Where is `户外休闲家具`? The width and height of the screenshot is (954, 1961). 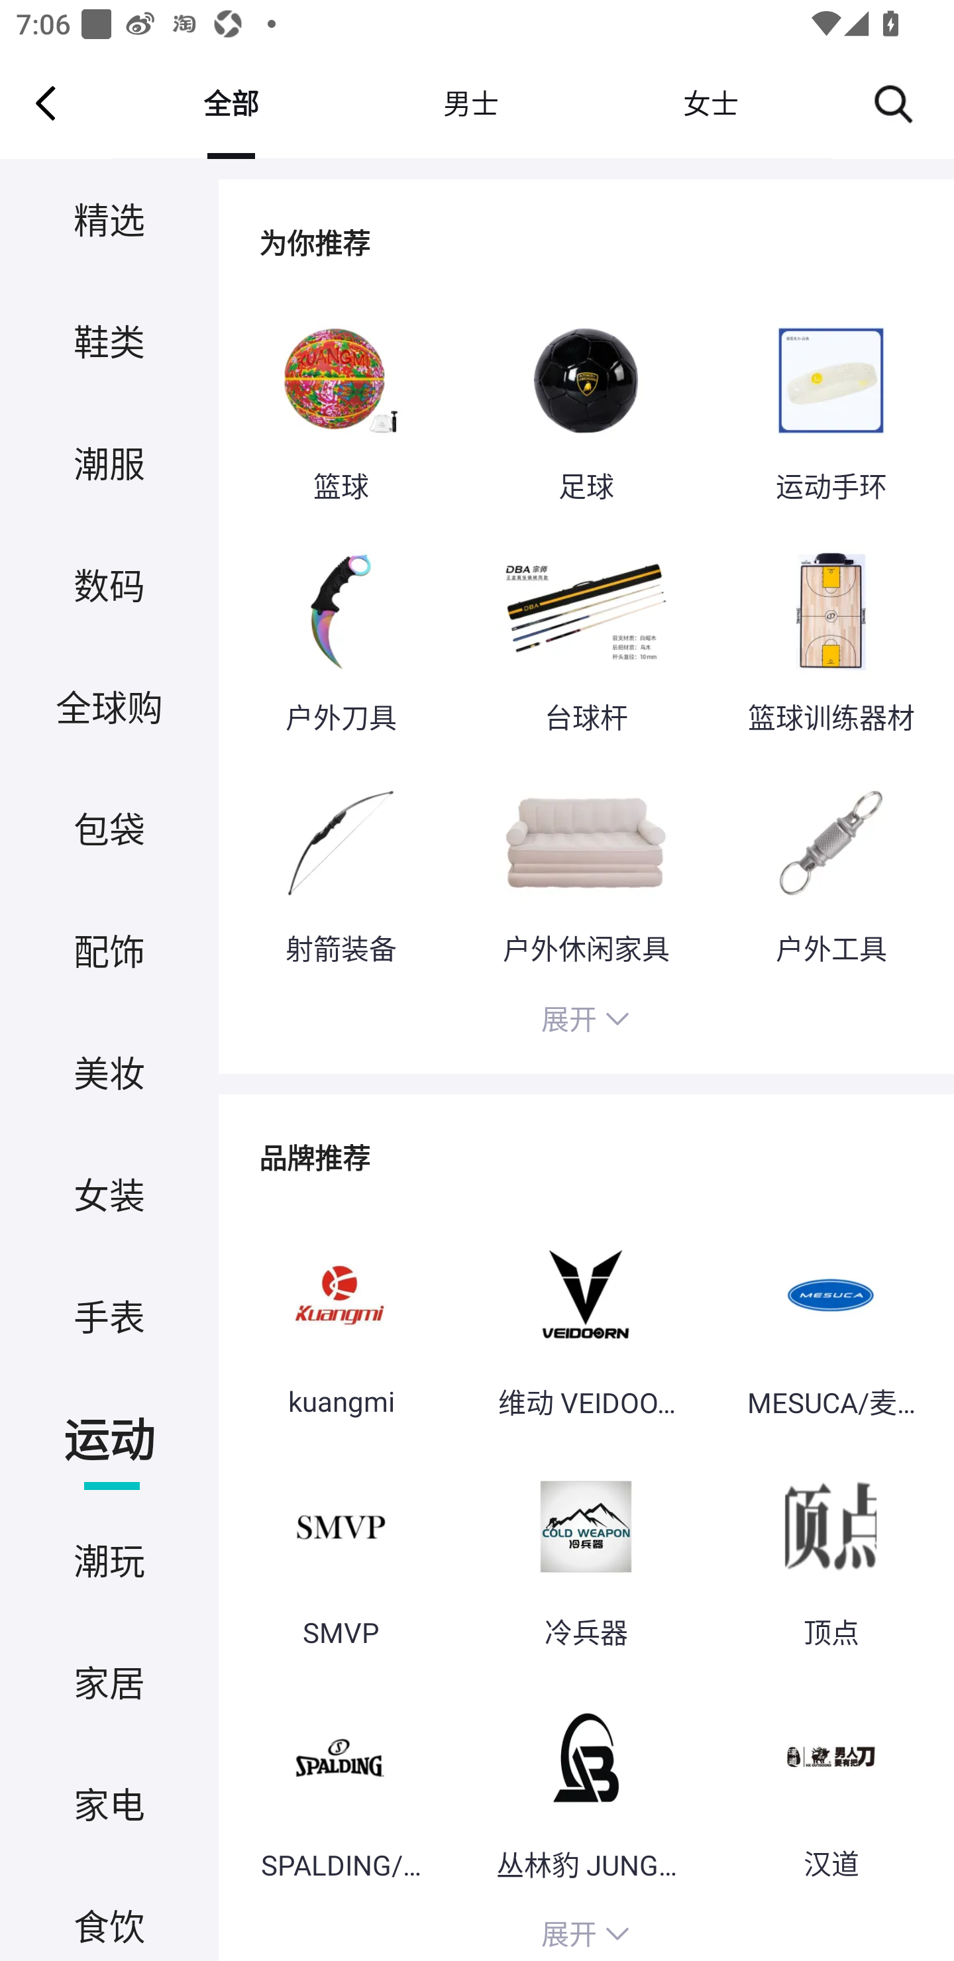 户外休闲家具 is located at coordinates (586, 868).